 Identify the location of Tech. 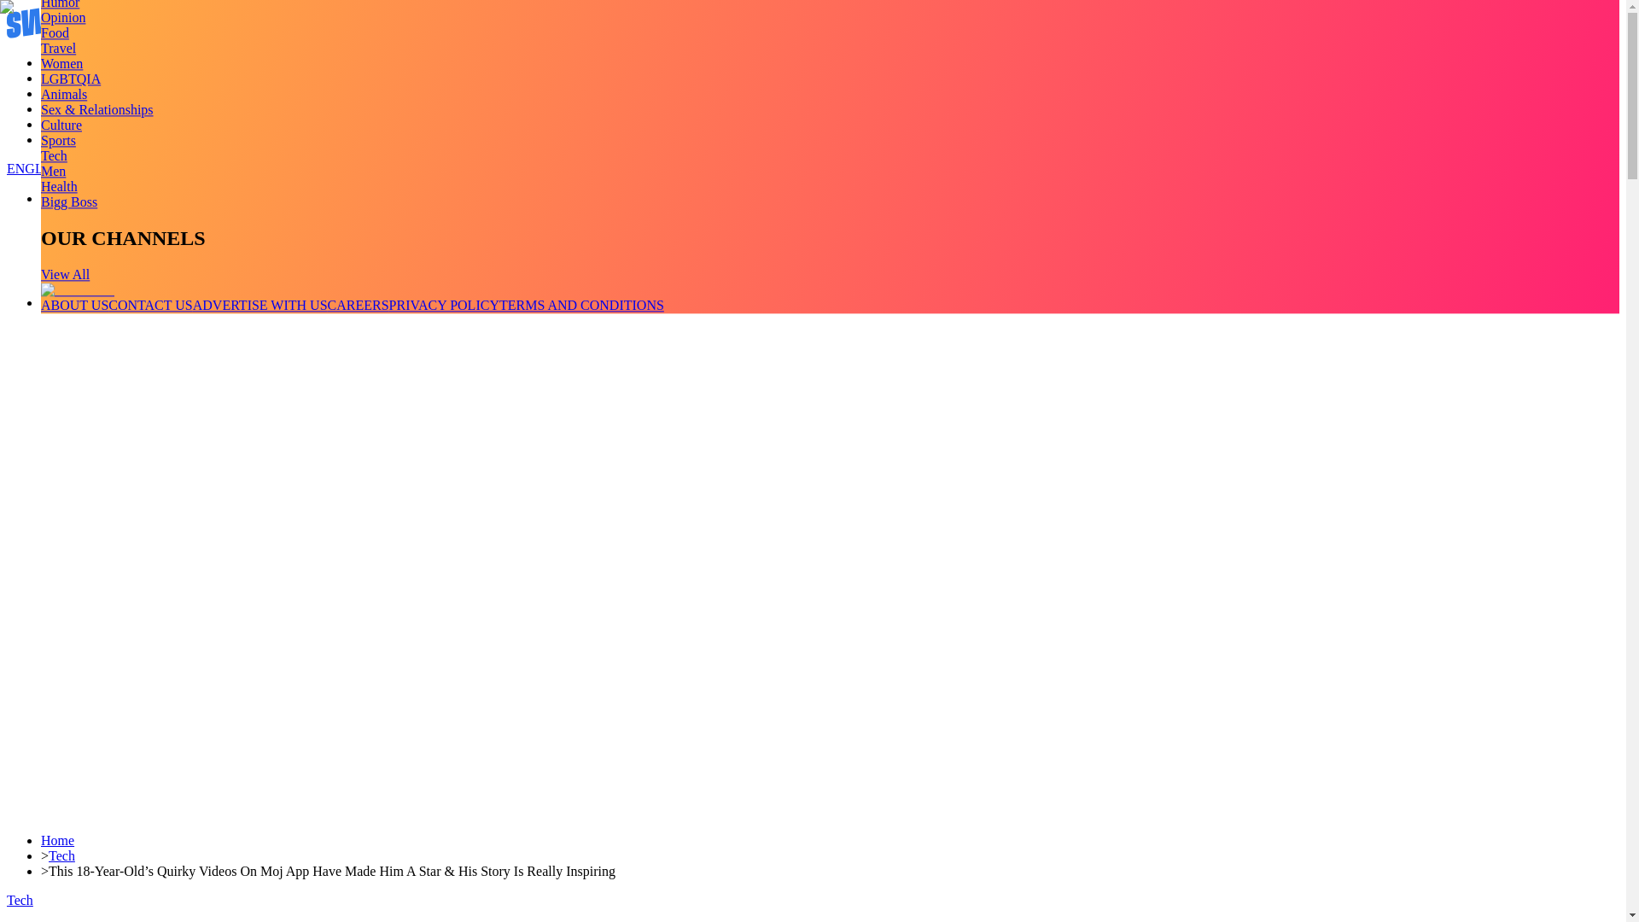
(54, 155).